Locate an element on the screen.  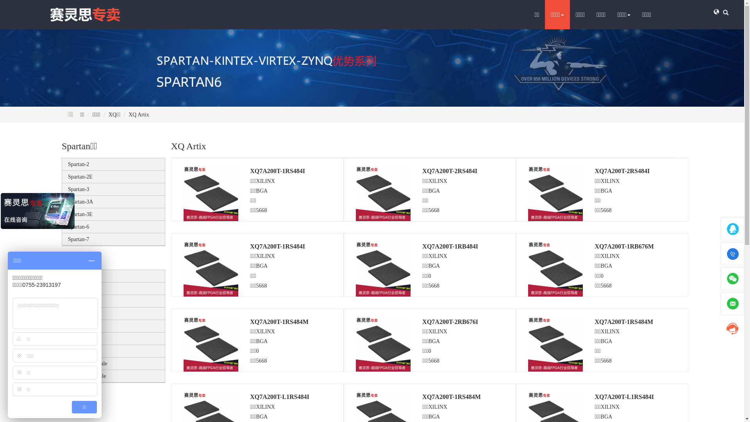
Virtex-7 is located at coordinates (77, 313).